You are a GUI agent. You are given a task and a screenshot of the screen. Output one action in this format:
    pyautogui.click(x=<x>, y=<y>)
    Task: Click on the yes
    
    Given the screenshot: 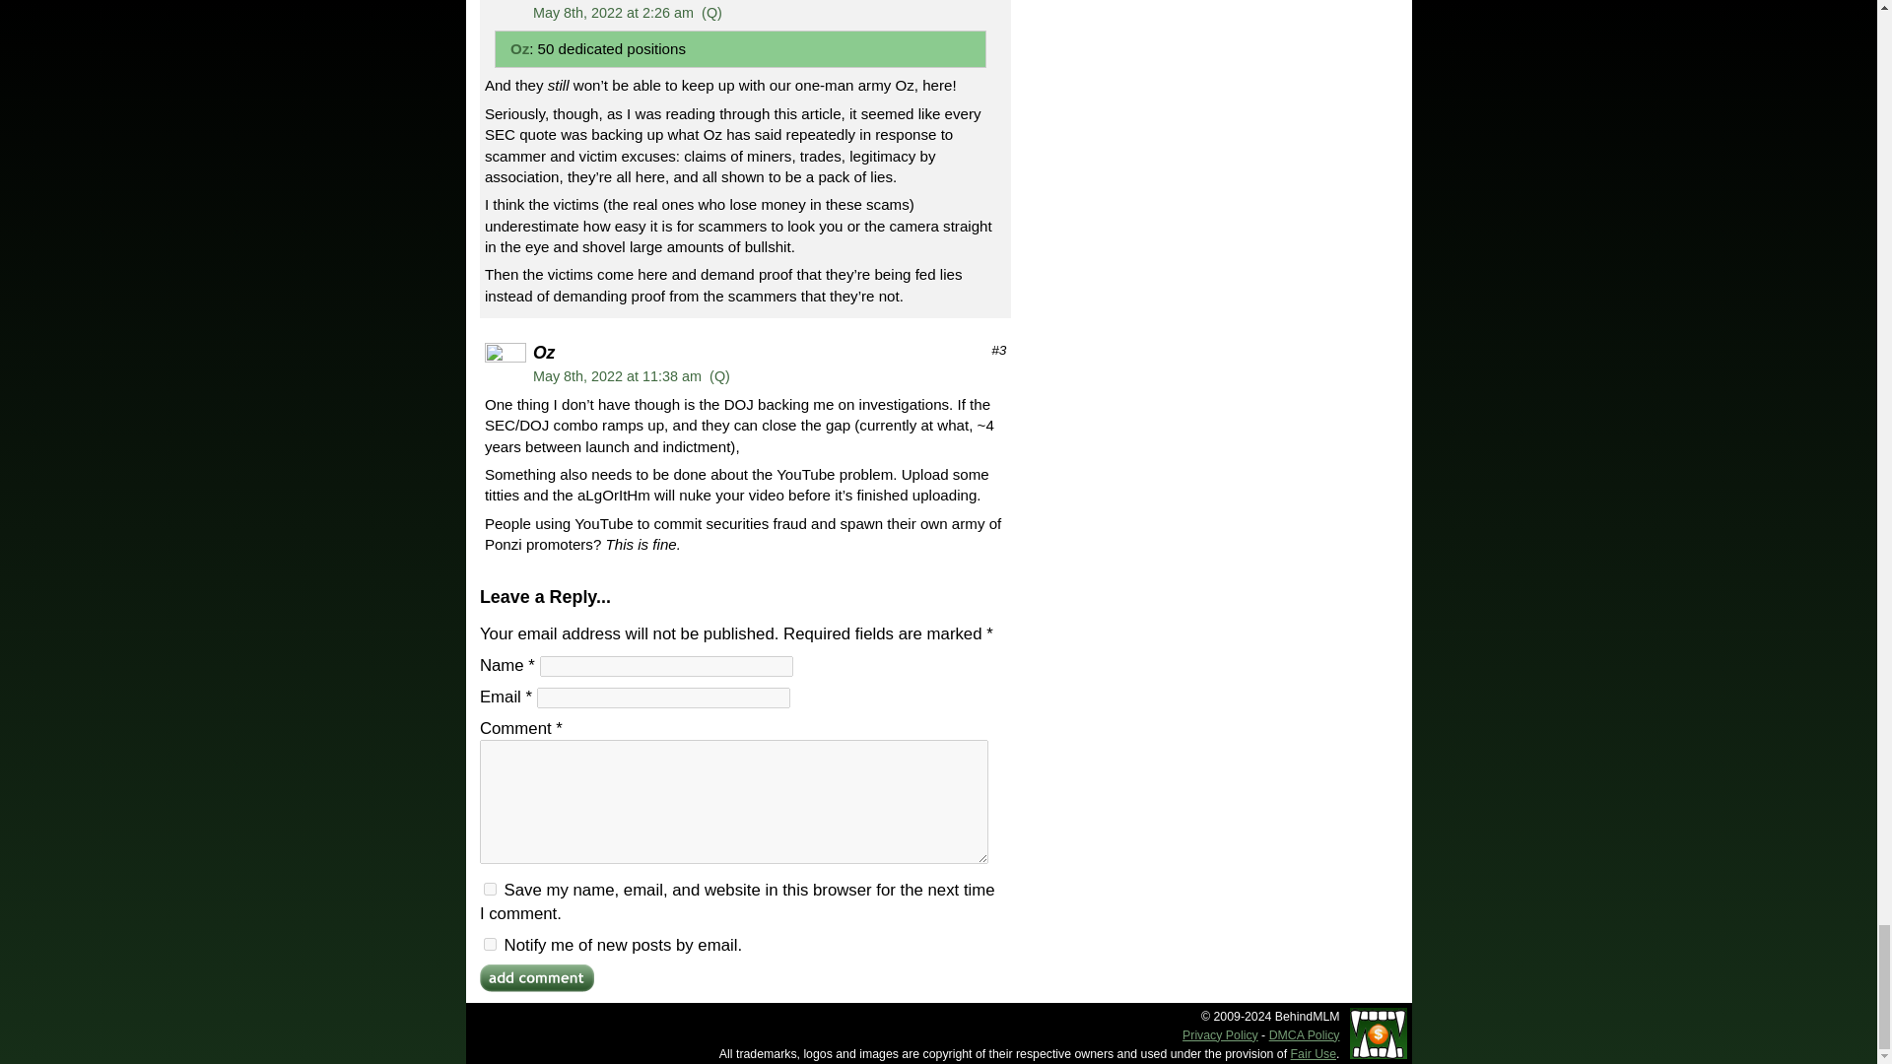 What is the action you would take?
    pyautogui.click(x=490, y=889)
    